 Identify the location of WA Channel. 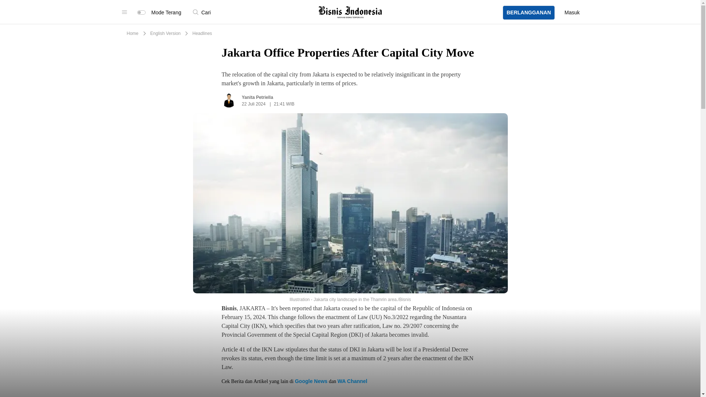
(352, 381).